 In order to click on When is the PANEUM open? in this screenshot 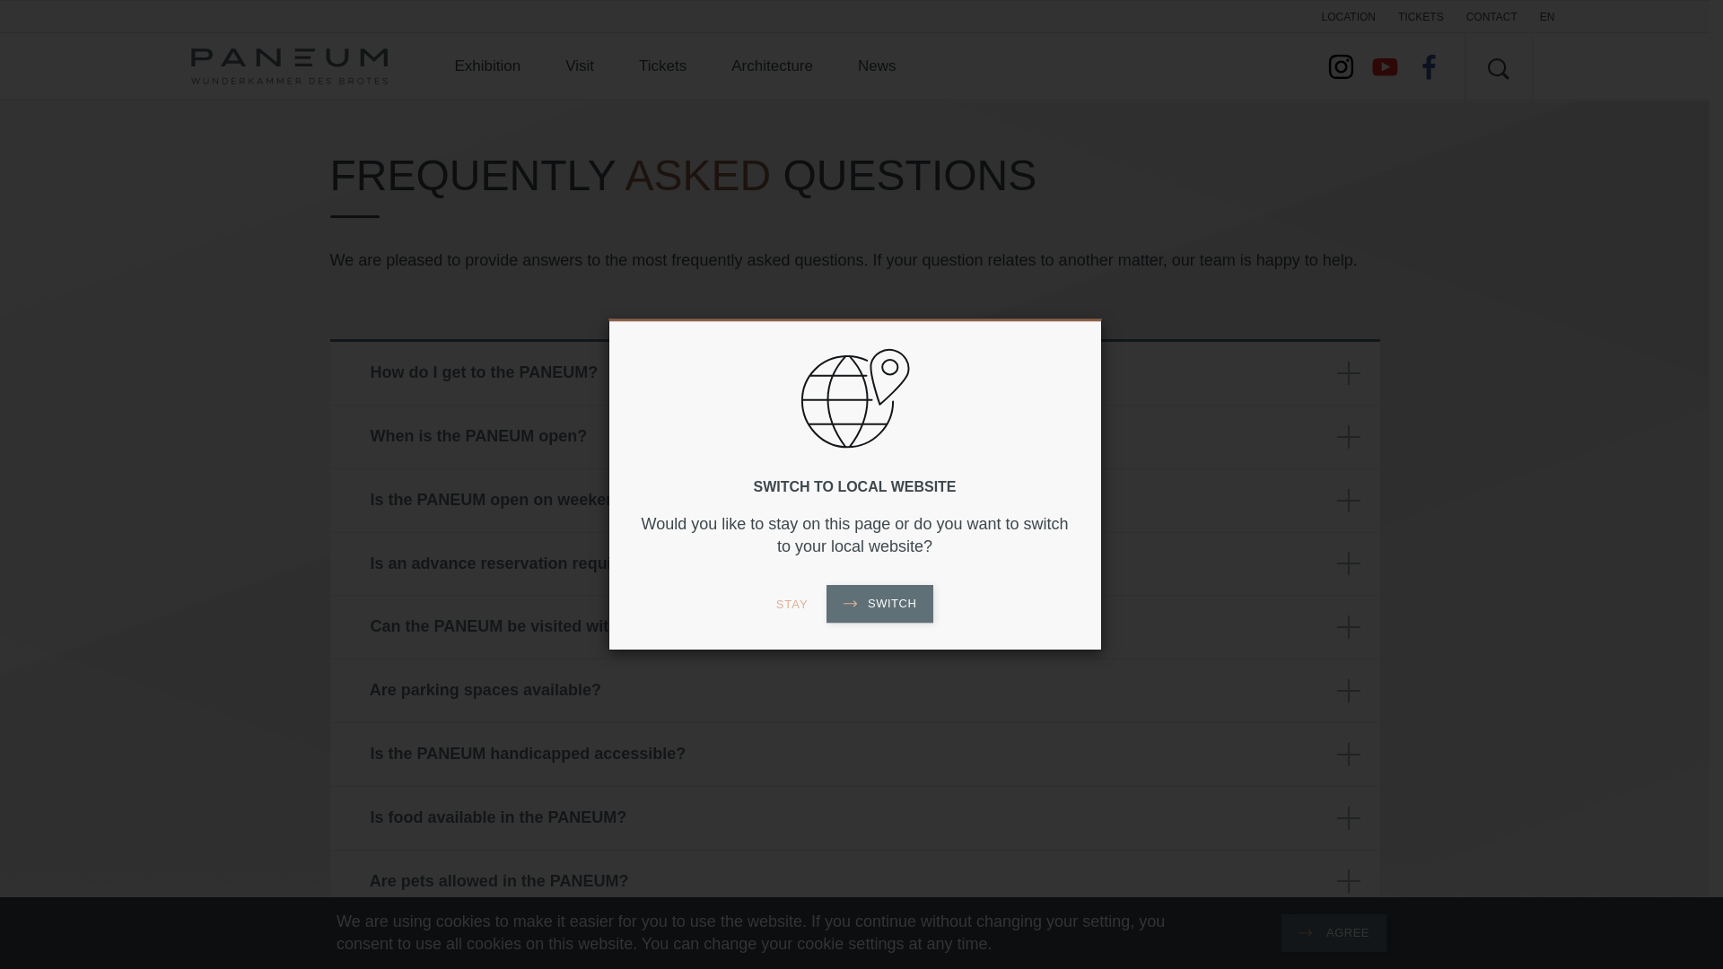, I will do `click(854, 436)`.